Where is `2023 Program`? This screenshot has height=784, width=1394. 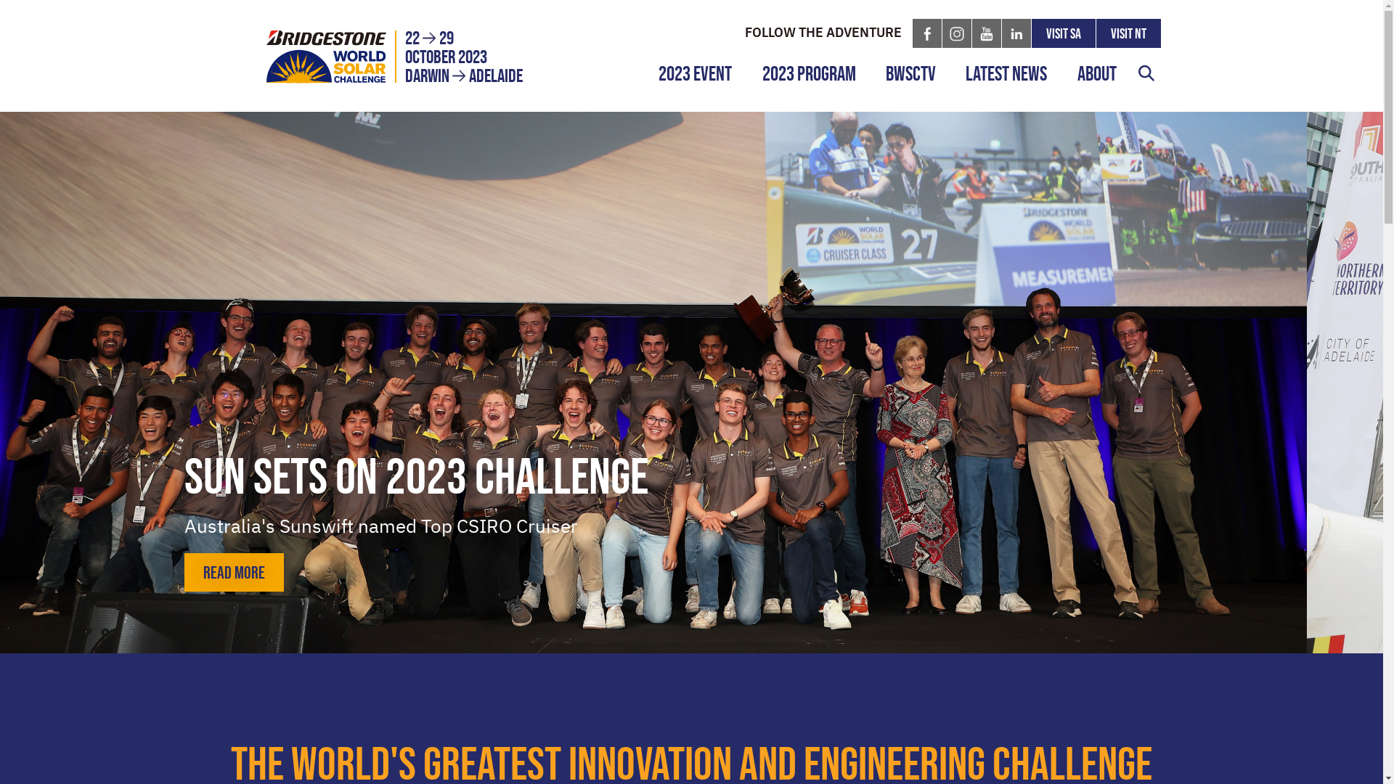
2023 Program is located at coordinates (809, 74).